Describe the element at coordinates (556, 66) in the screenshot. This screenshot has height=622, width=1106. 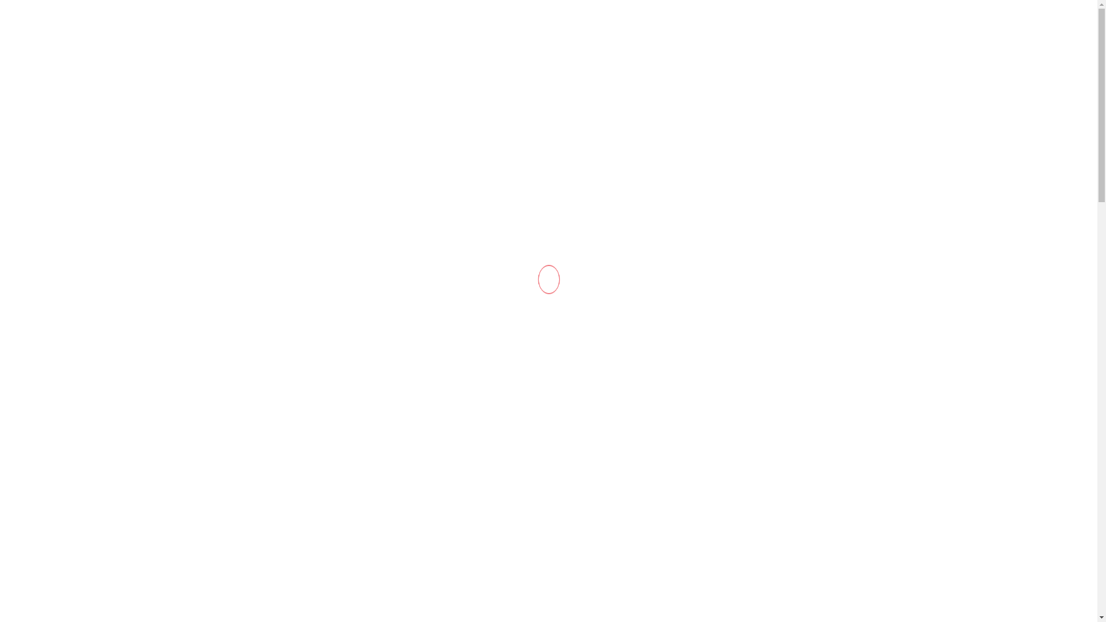
I see `905.789.0123` at that location.